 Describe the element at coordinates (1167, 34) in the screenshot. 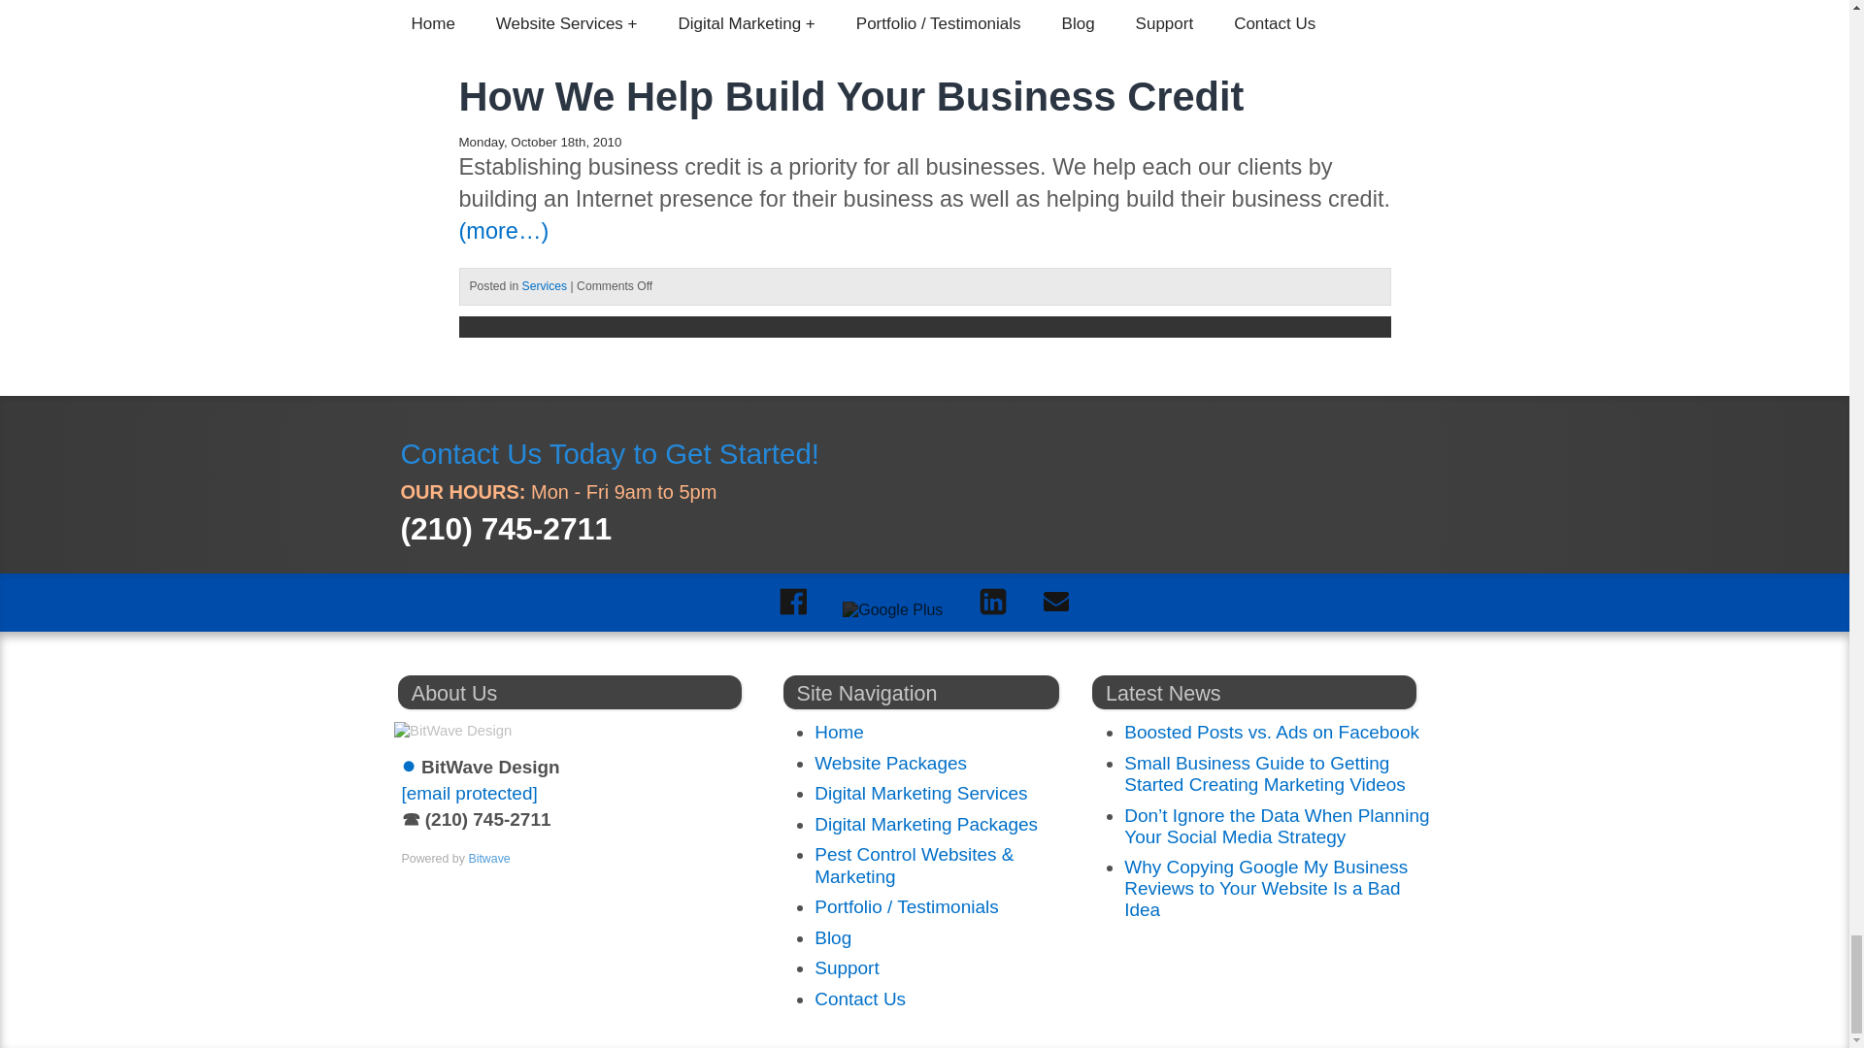

I see `mixing-ingredients` at that location.